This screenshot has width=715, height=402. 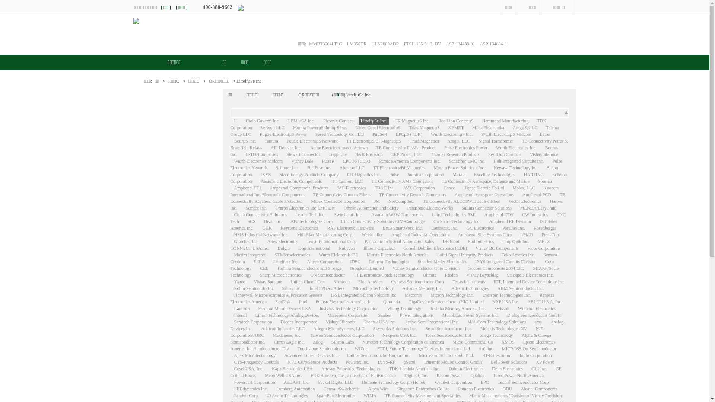 I want to click on TDK-Lambda Americas Inc., so click(x=414, y=369).